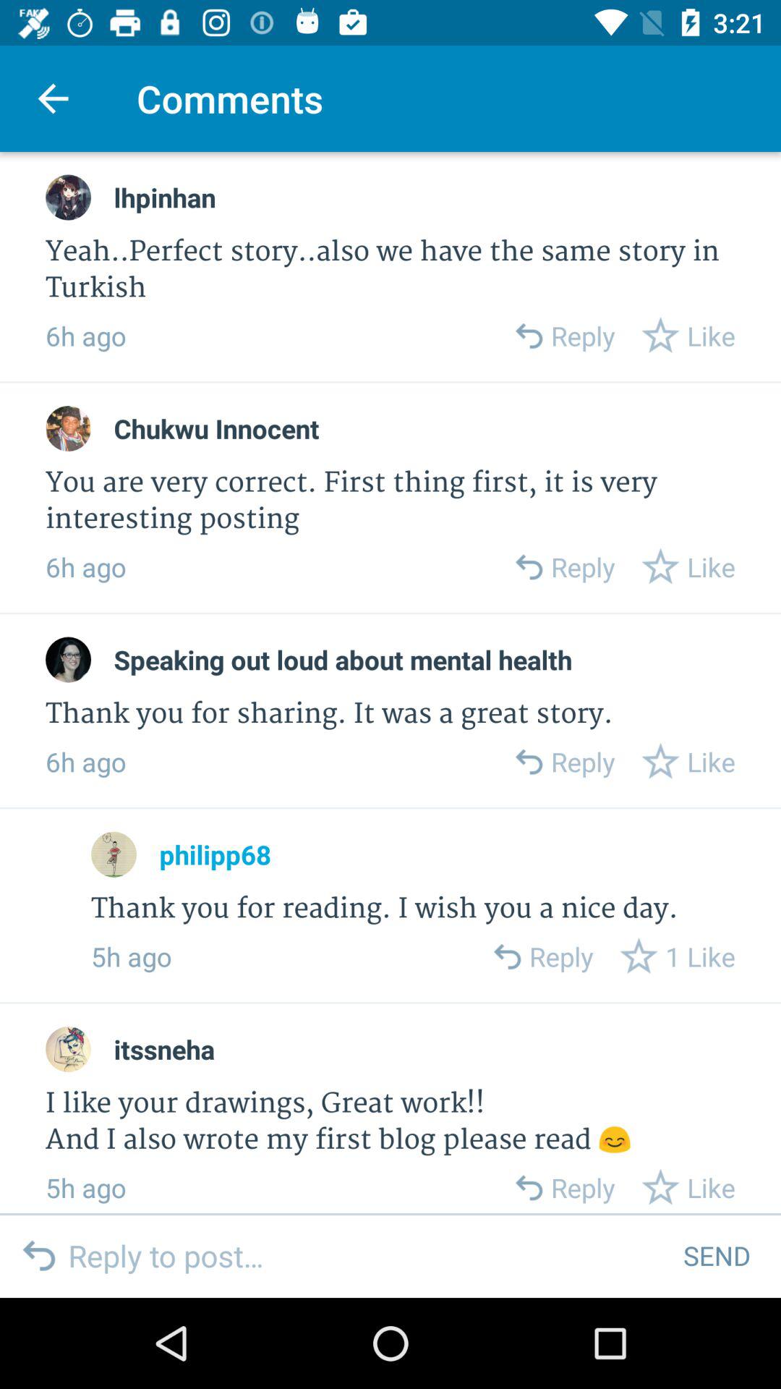 This screenshot has width=781, height=1389. What do you see at coordinates (215, 854) in the screenshot?
I see `tap icon below thank you for` at bounding box center [215, 854].